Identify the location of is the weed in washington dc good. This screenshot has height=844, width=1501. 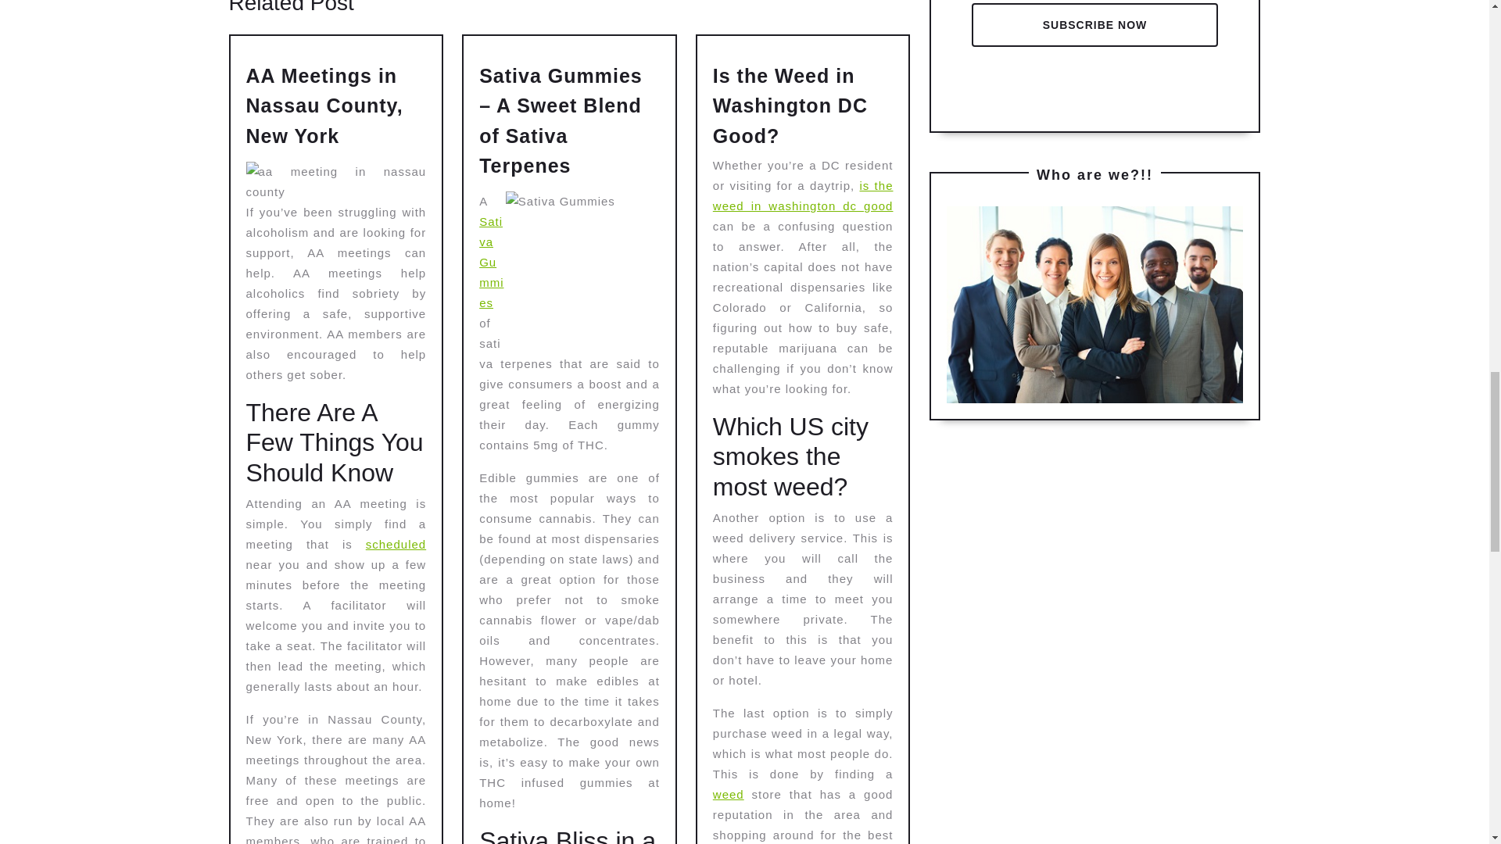
(803, 195).